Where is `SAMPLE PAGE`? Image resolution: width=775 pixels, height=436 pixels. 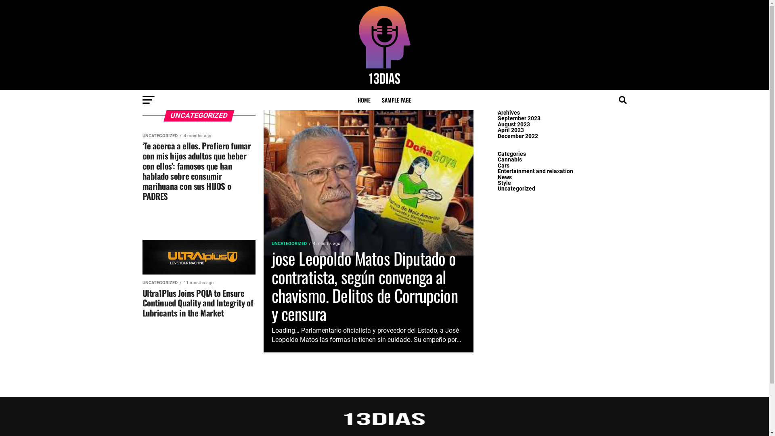
SAMPLE PAGE is located at coordinates (396, 100).